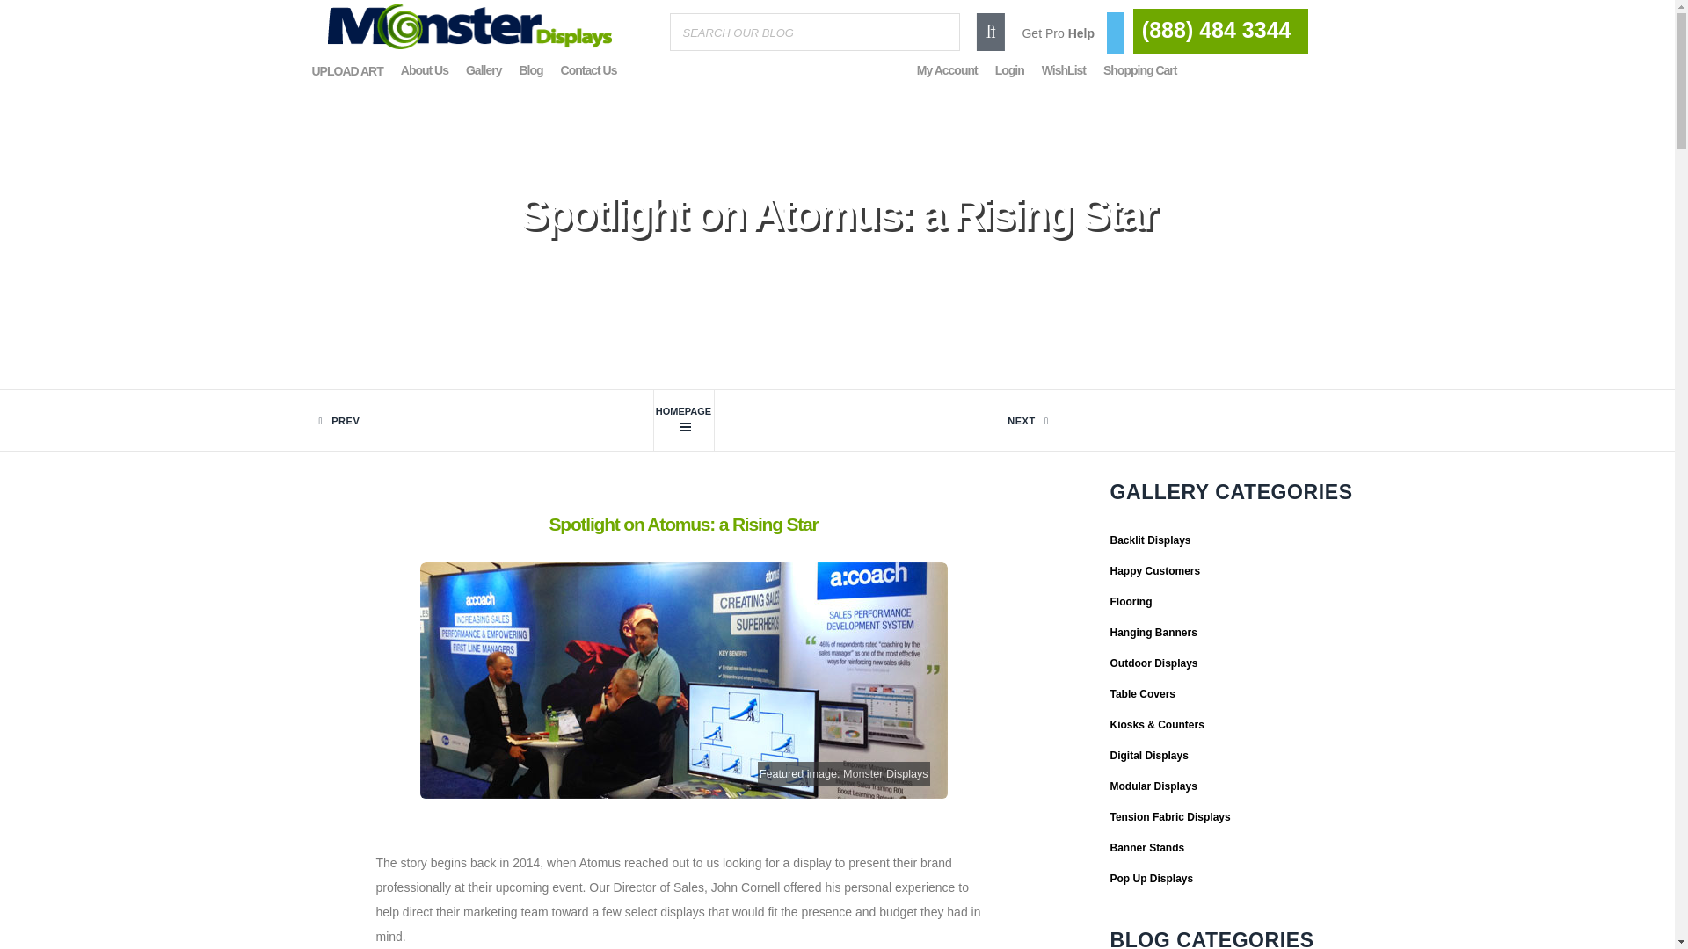  I want to click on Contact Us, so click(589, 70).